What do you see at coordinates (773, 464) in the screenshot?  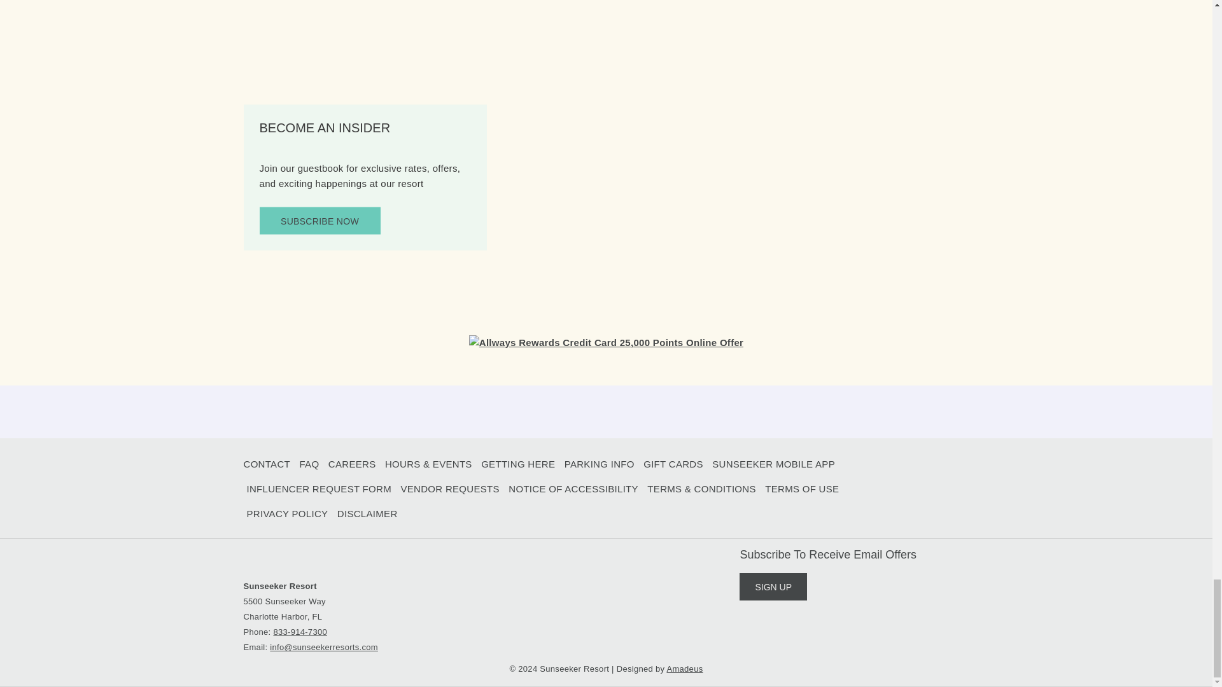 I see `SUNSEEKER MOBILE APP` at bounding box center [773, 464].